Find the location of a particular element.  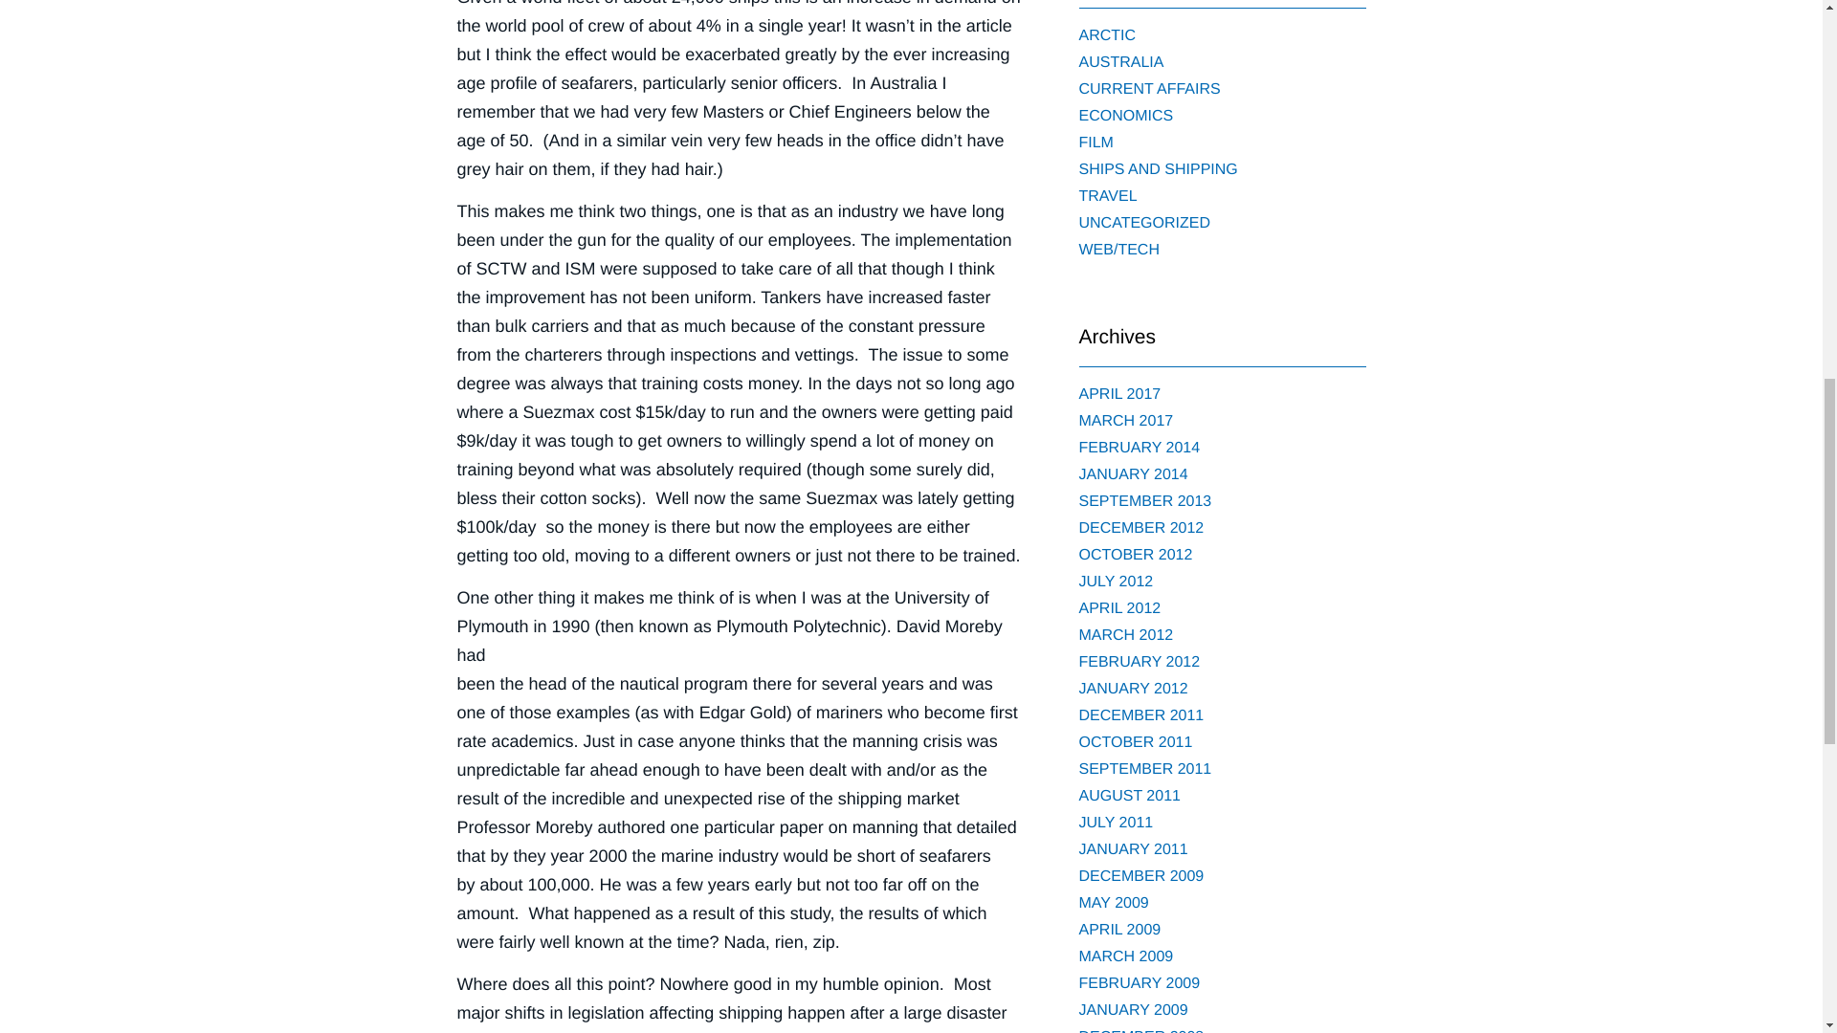

APRIL 2012 is located at coordinates (1119, 608).